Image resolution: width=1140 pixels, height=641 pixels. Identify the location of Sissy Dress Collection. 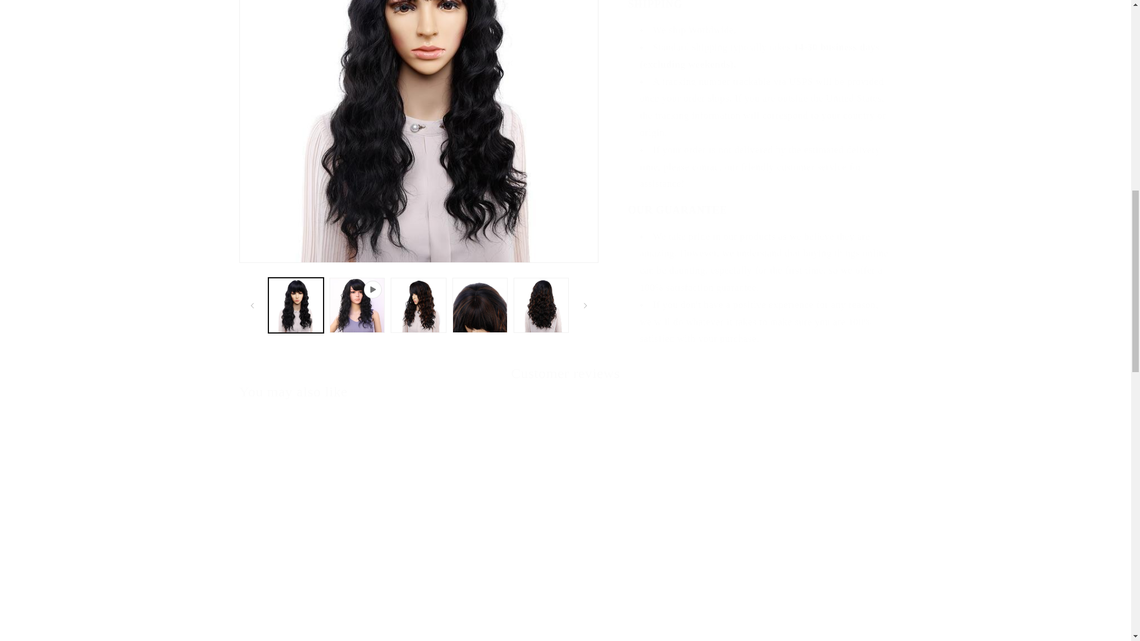
(647, 635).